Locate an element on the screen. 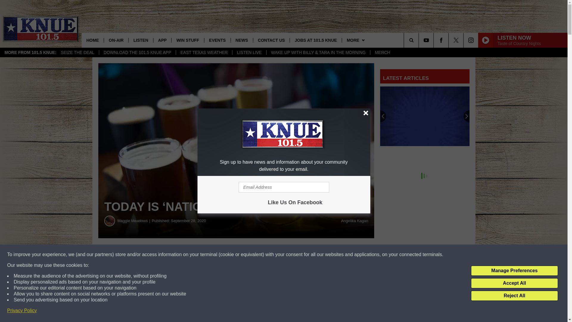 The image size is (572, 322). LISTEN LIVE is located at coordinates (249, 52).